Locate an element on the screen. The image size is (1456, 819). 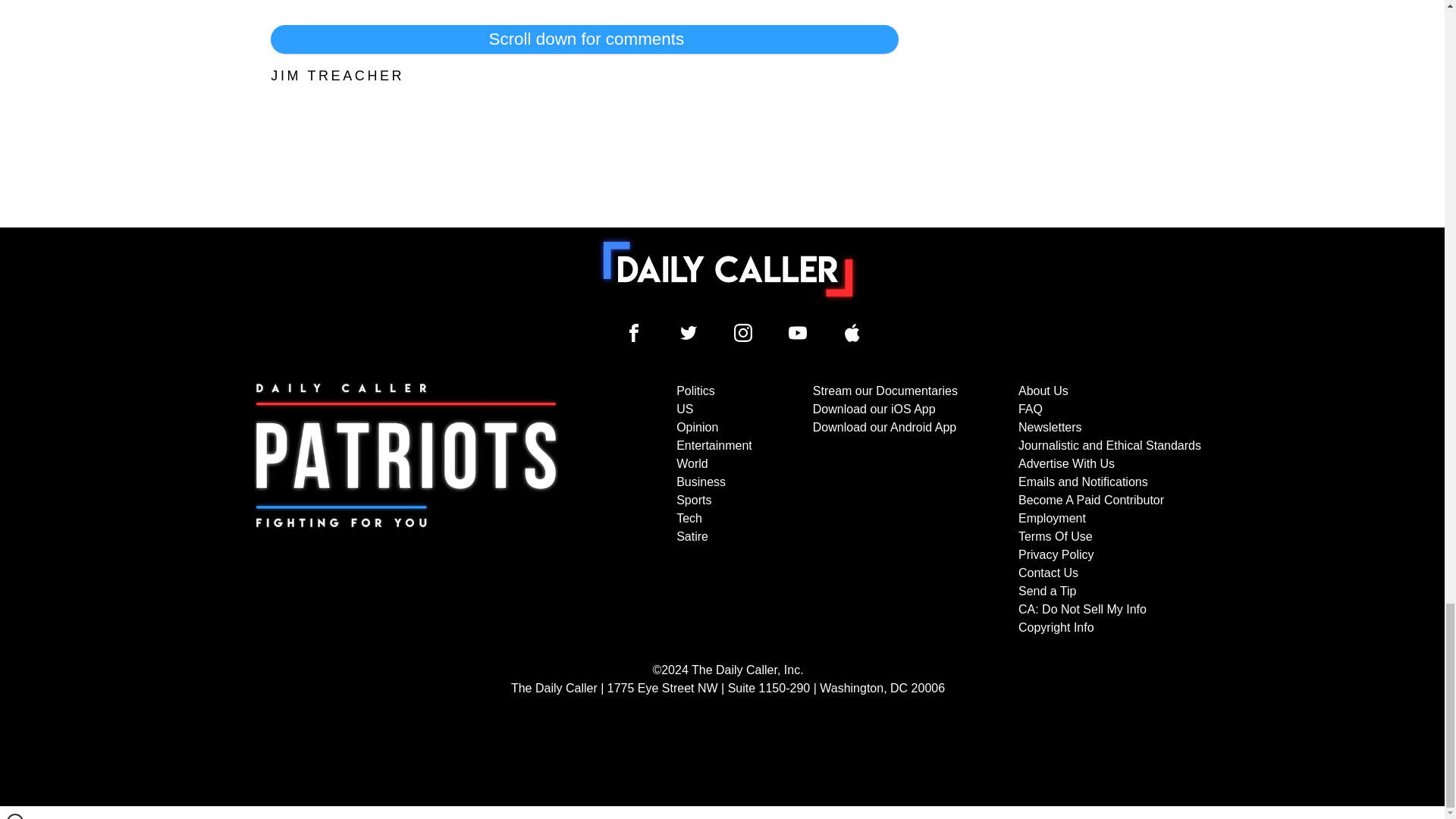
To home page is located at coordinates (728, 268).